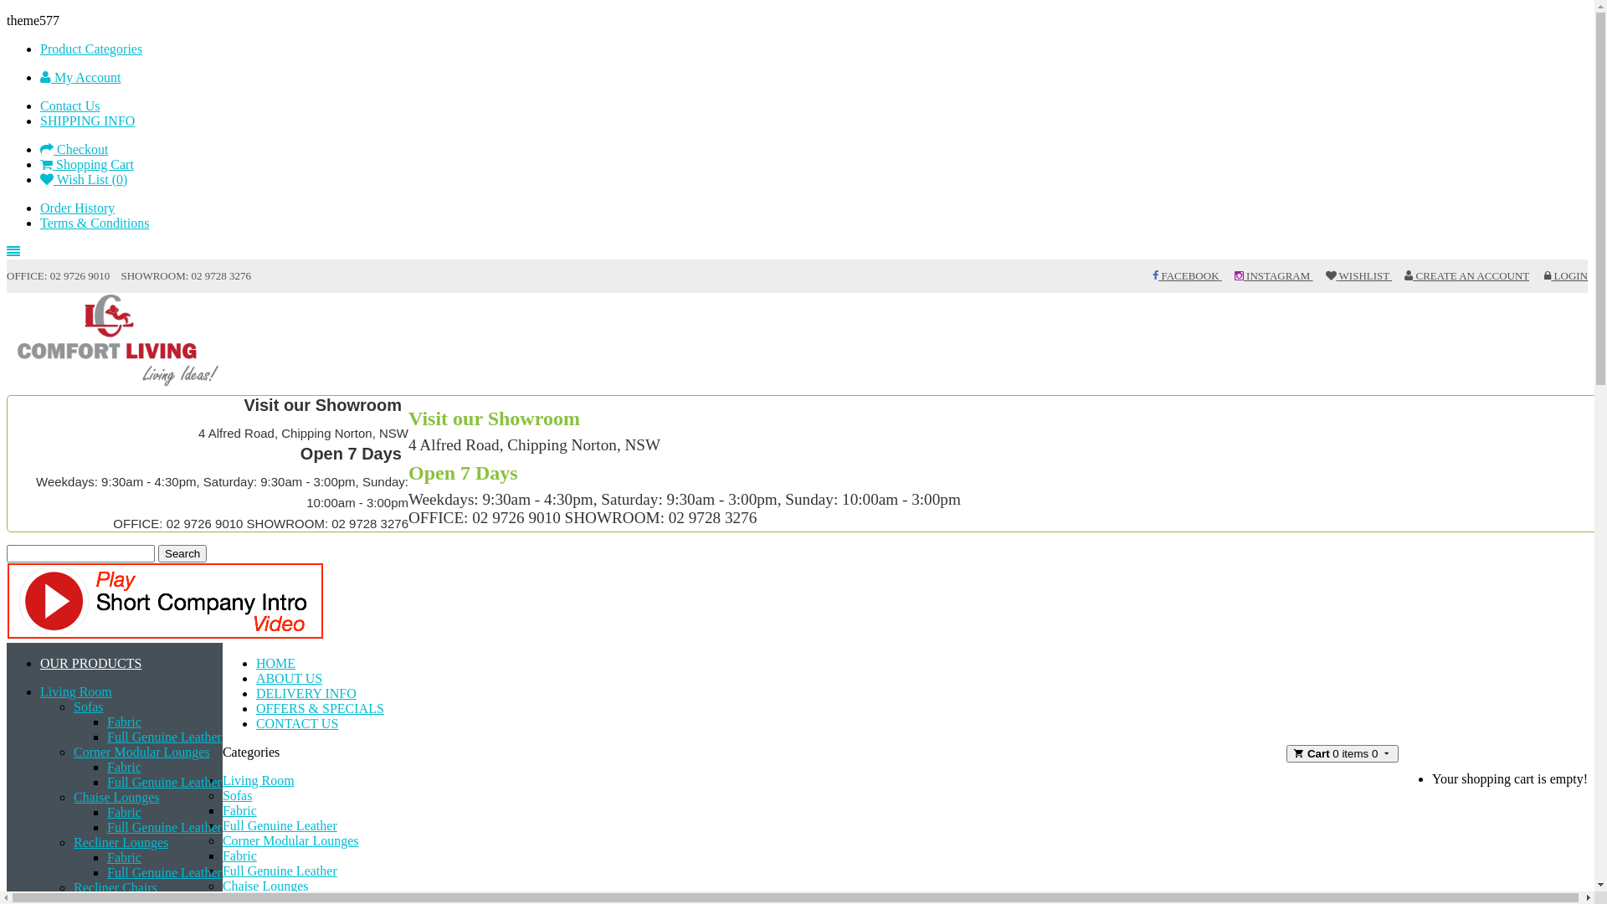 Image resolution: width=1607 pixels, height=904 pixels. Describe the element at coordinates (121, 842) in the screenshot. I see `Recliner Lounges` at that location.